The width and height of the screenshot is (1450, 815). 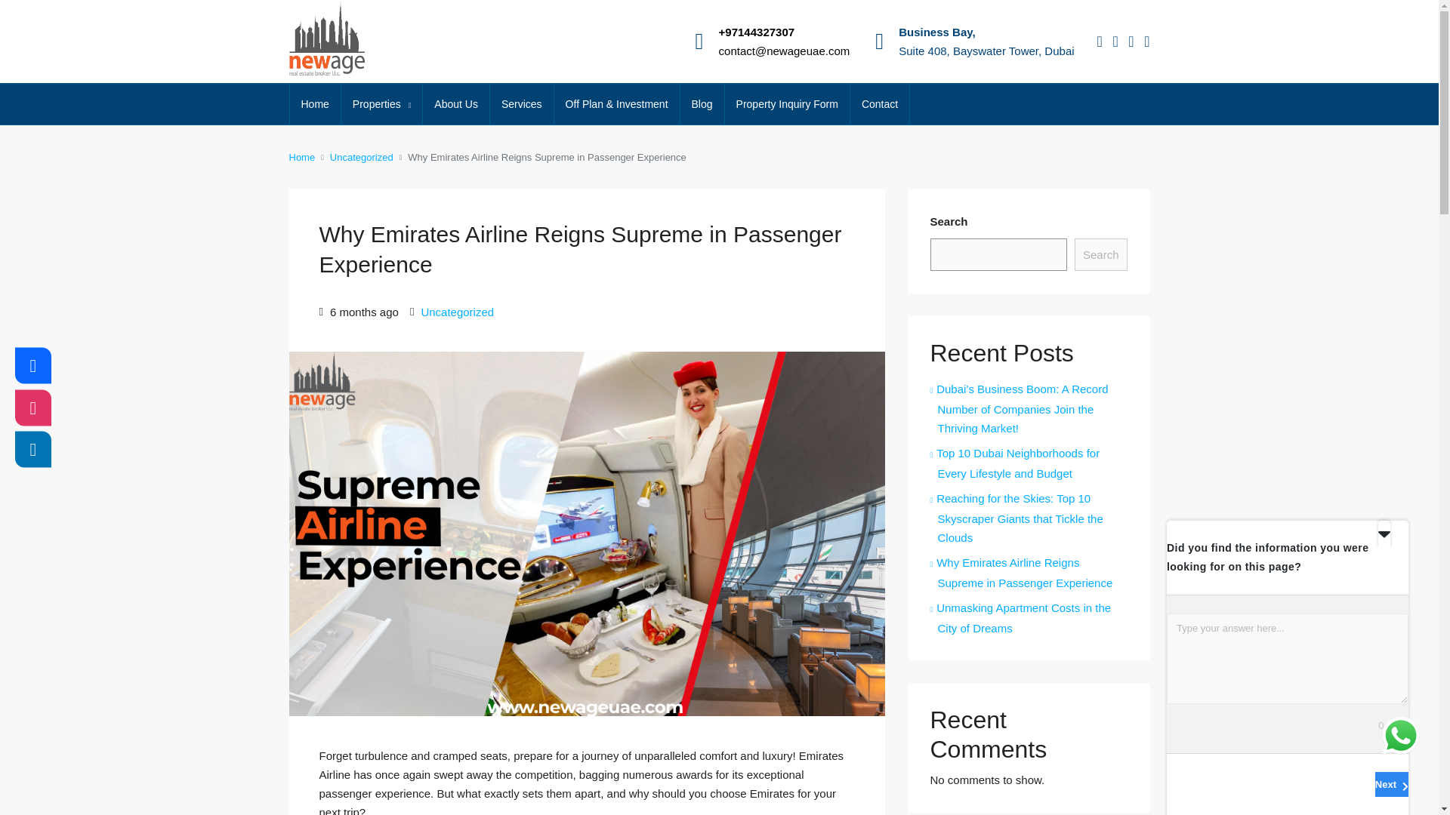 I want to click on Property Inquiry Form, so click(x=787, y=104).